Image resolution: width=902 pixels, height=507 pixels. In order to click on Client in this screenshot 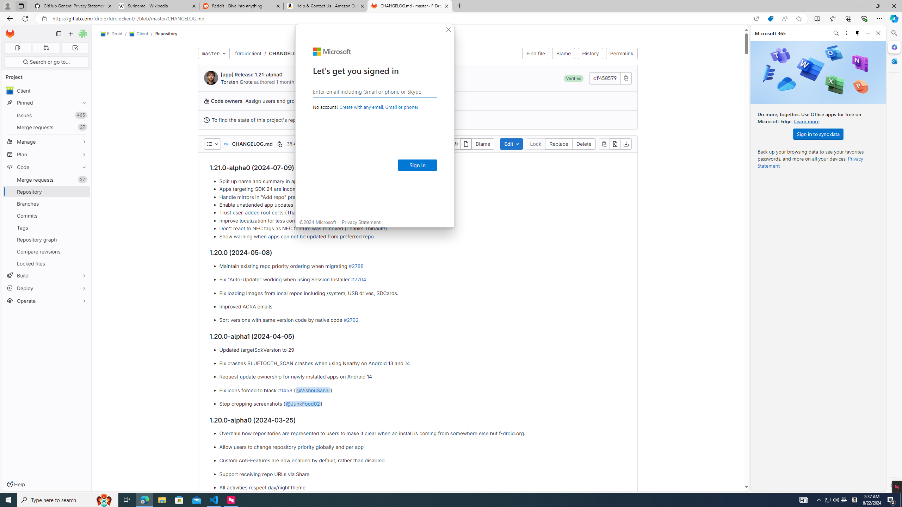, I will do `click(138, 34)`.